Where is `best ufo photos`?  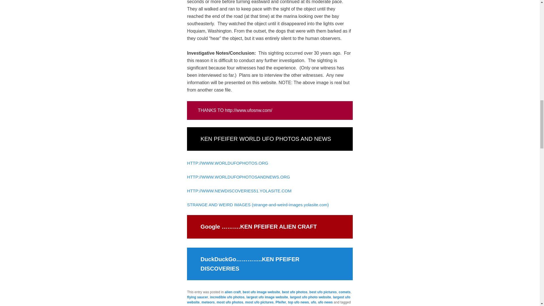 best ufo photos is located at coordinates (294, 292).